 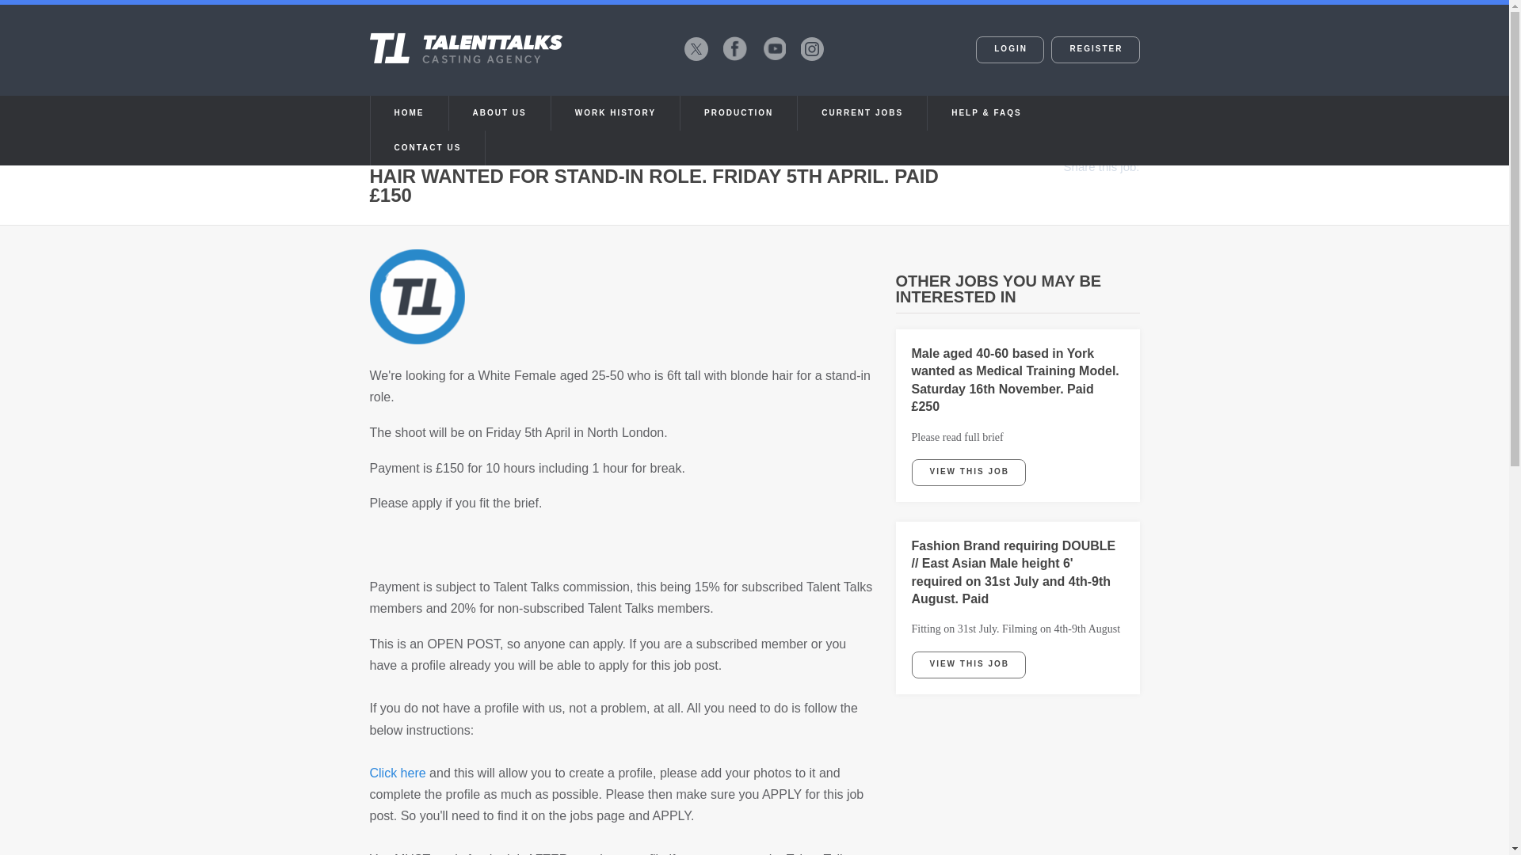 What do you see at coordinates (410, 112) in the screenshot?
I see `HOME` at bounding box center [410, 112].